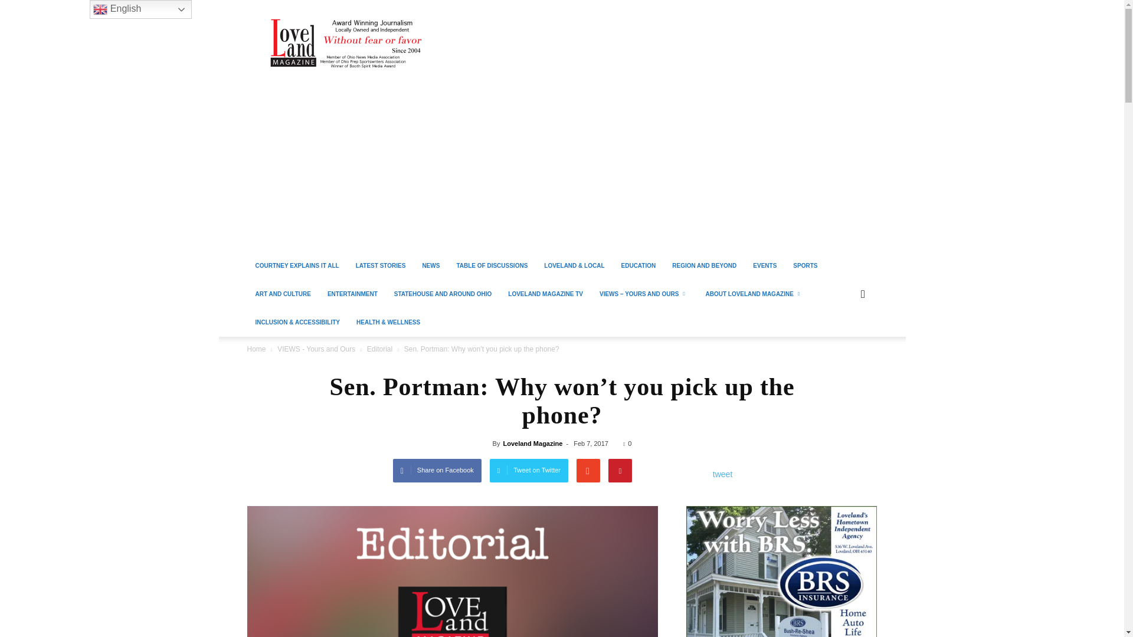  What do you see at coordinates (452, 571) in the screenshot?
I see `editorial` at bounding box center [452, 571].